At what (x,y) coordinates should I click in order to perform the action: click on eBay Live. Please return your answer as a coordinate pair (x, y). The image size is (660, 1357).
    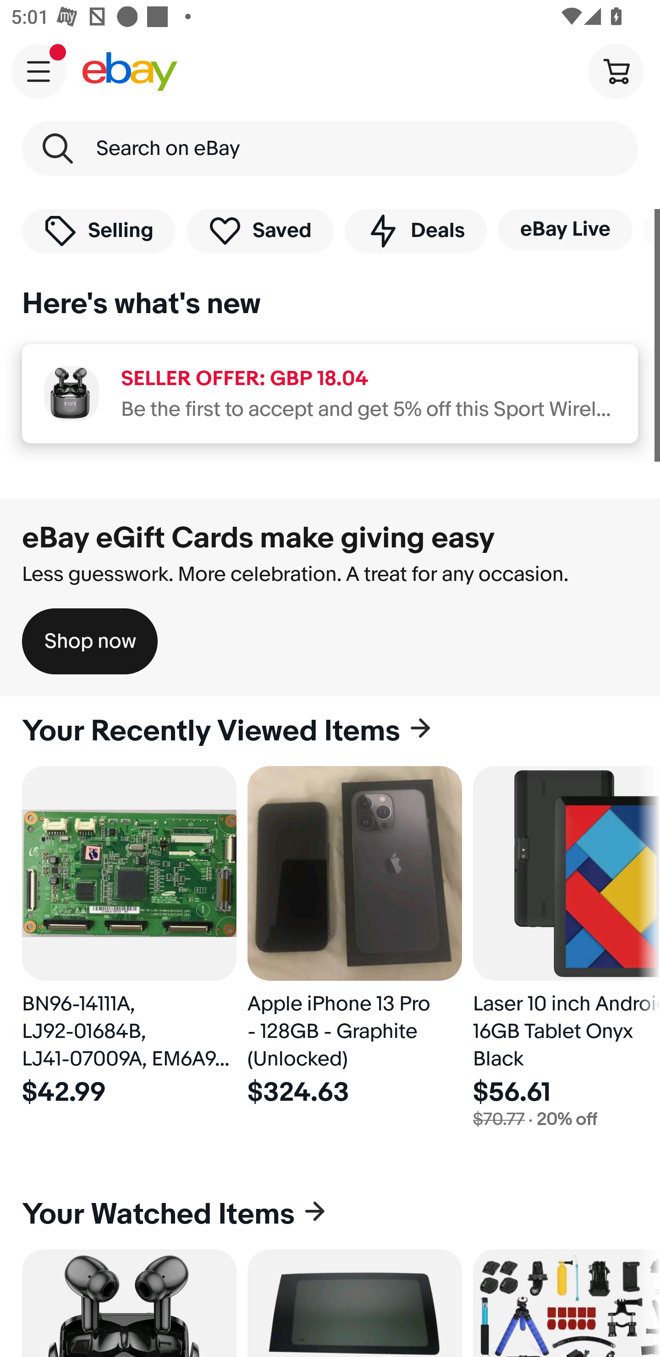
    Looking at the image, I should click on (565, 229).